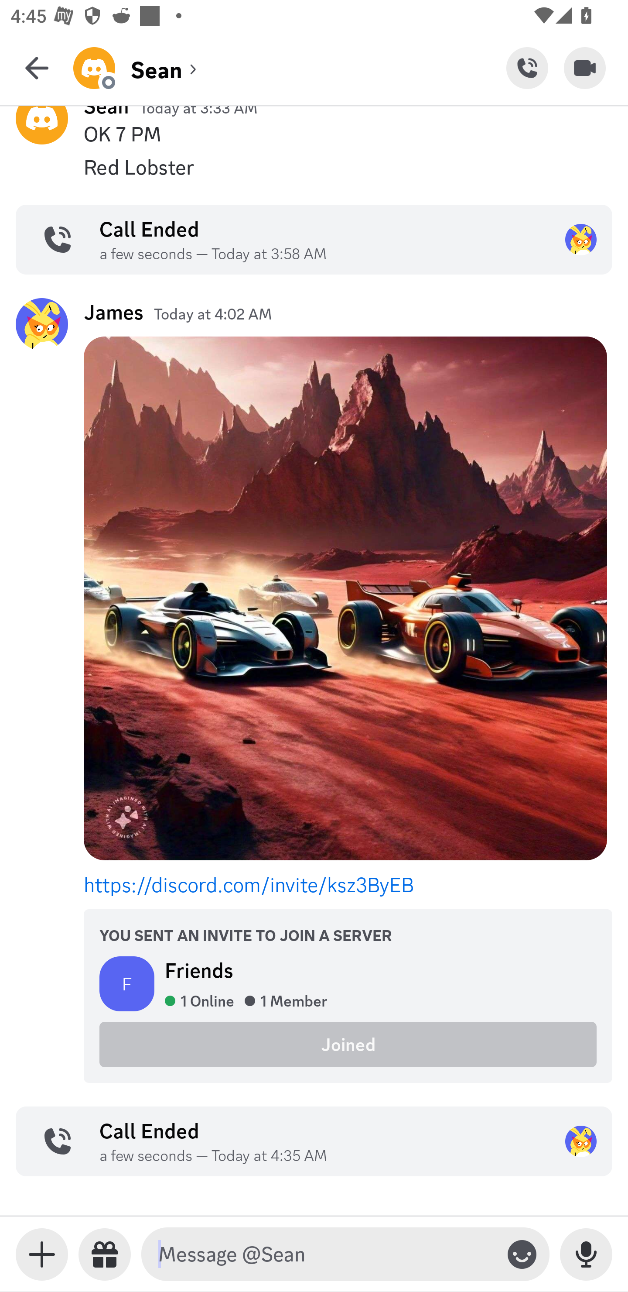  What do you see at coordinates (586, 1254) in the screenshot?
I see `Record Voice Message` at bounding box center [586, 1254].